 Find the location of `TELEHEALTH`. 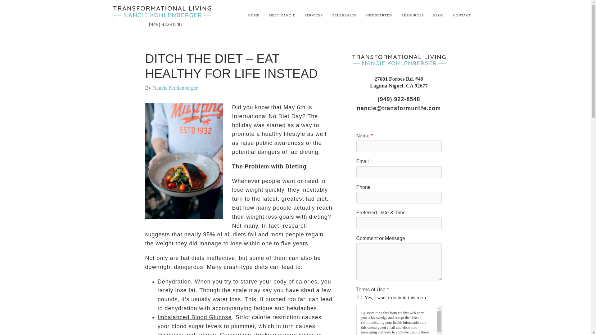

TELEHEALTH is located at coordinates (345, 15).